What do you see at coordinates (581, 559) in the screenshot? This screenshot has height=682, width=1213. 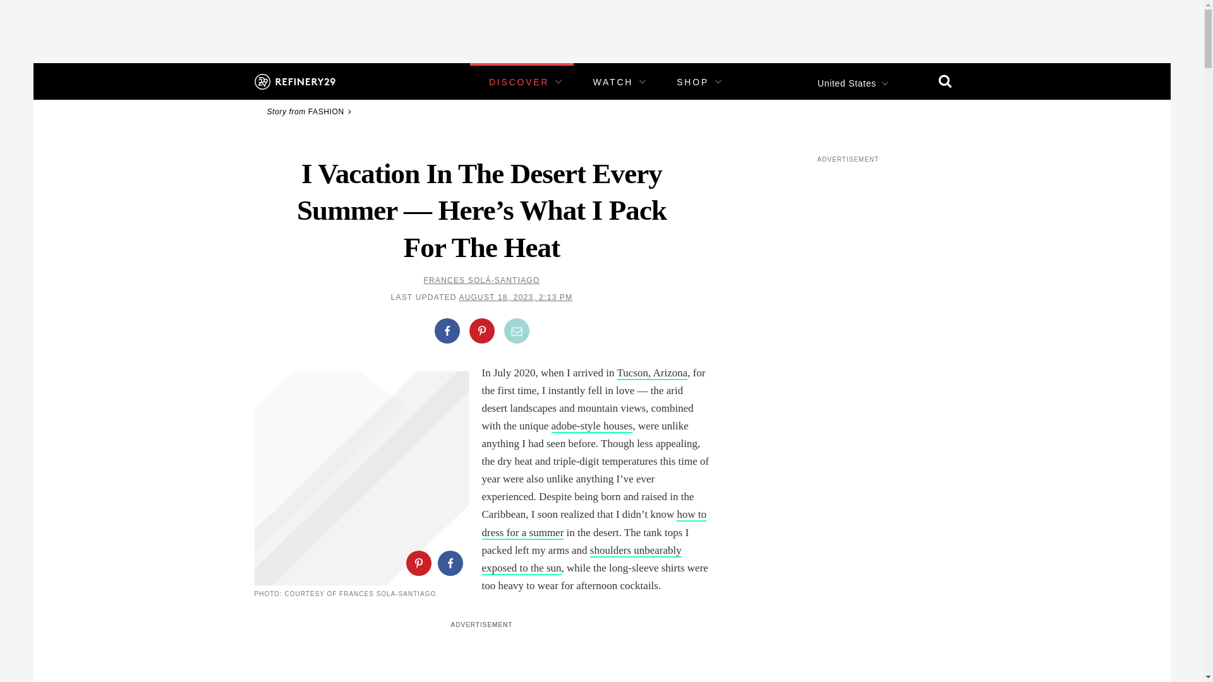 I see `shoulders unbearably exposed to the sun` at bounding box center [581, 559].